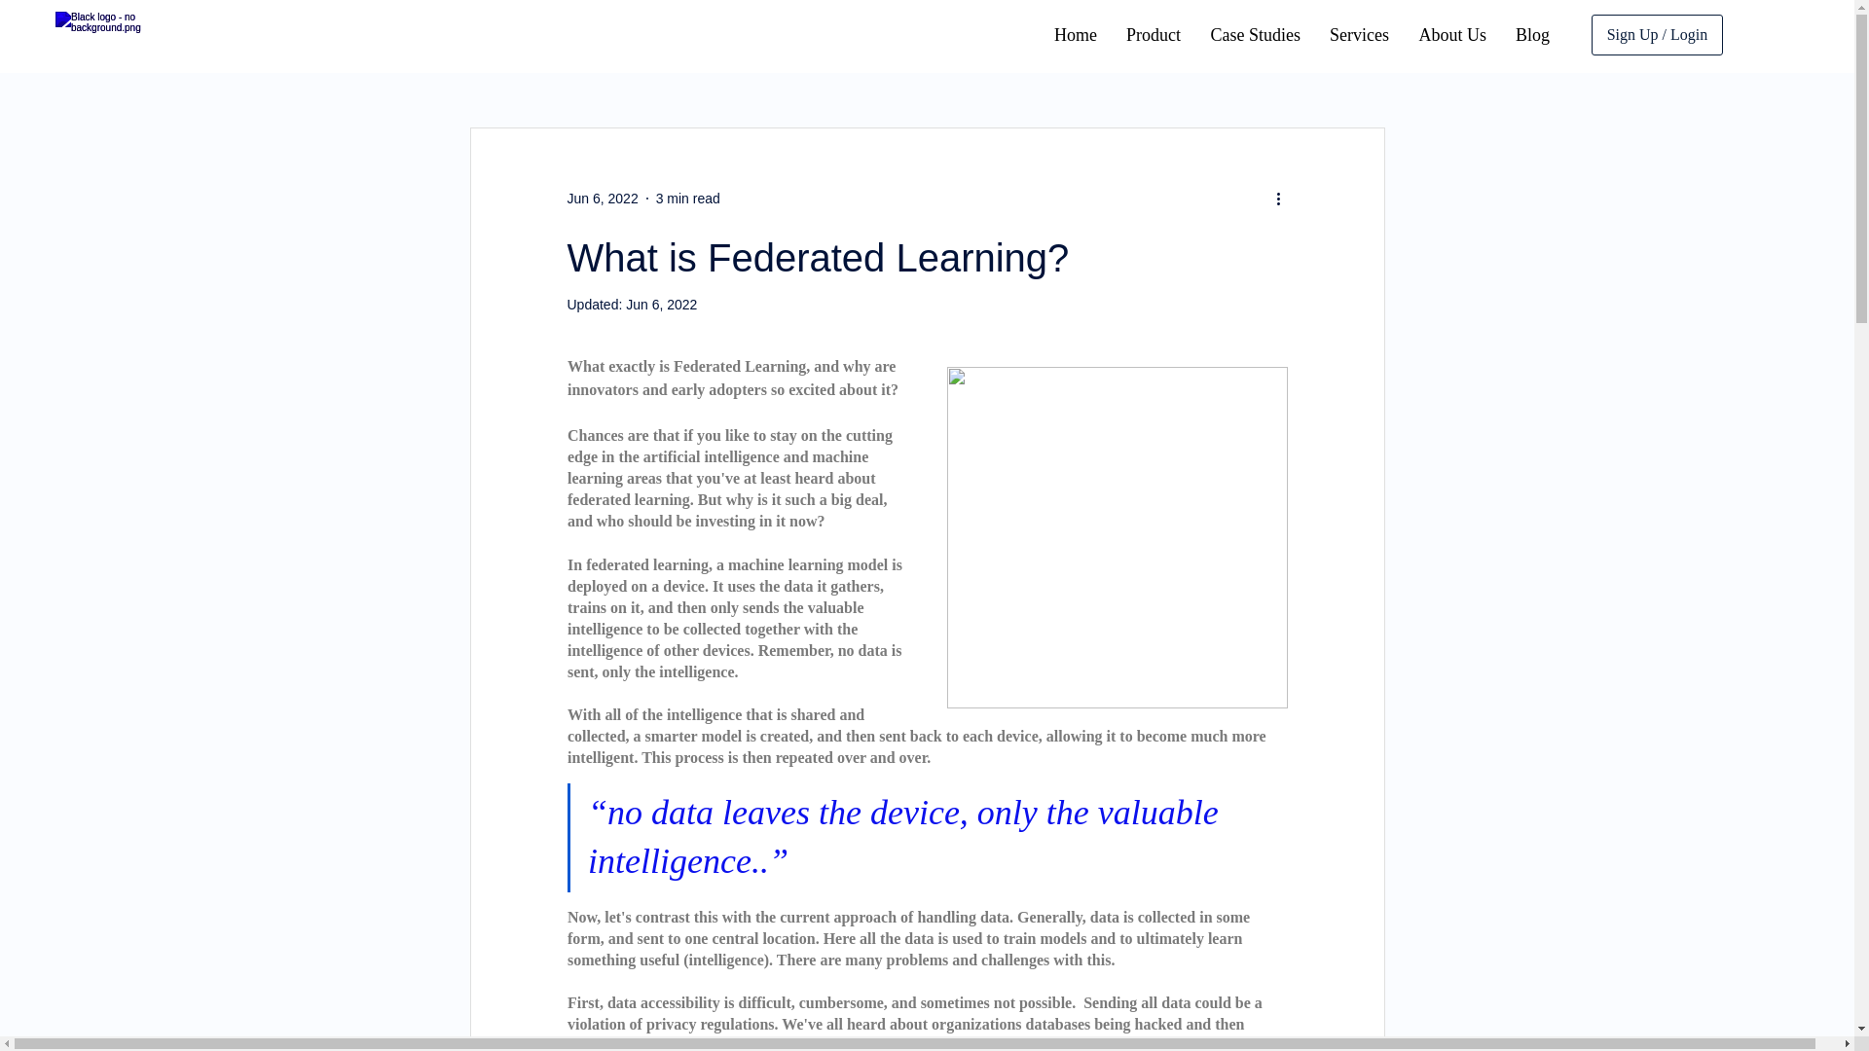 The height and width of the screenshot is (1051, 1869). What do you see at coordinates (1256, 34) in the screenshot?
I see `Case Studies` at bounding box center [1256, 34].